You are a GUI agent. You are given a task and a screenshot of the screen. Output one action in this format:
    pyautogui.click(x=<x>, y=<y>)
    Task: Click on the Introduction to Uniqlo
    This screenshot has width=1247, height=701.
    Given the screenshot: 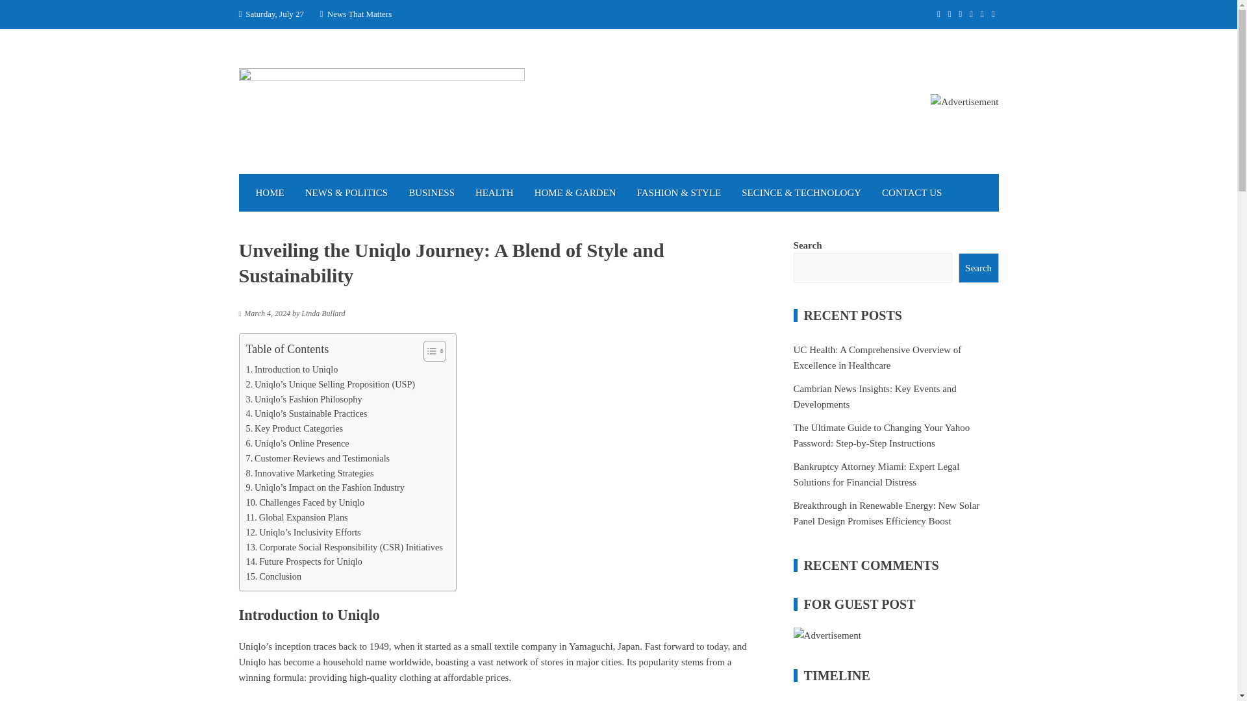 What is the action you would take?
    pyautogui.click(x=292, y=370)
    